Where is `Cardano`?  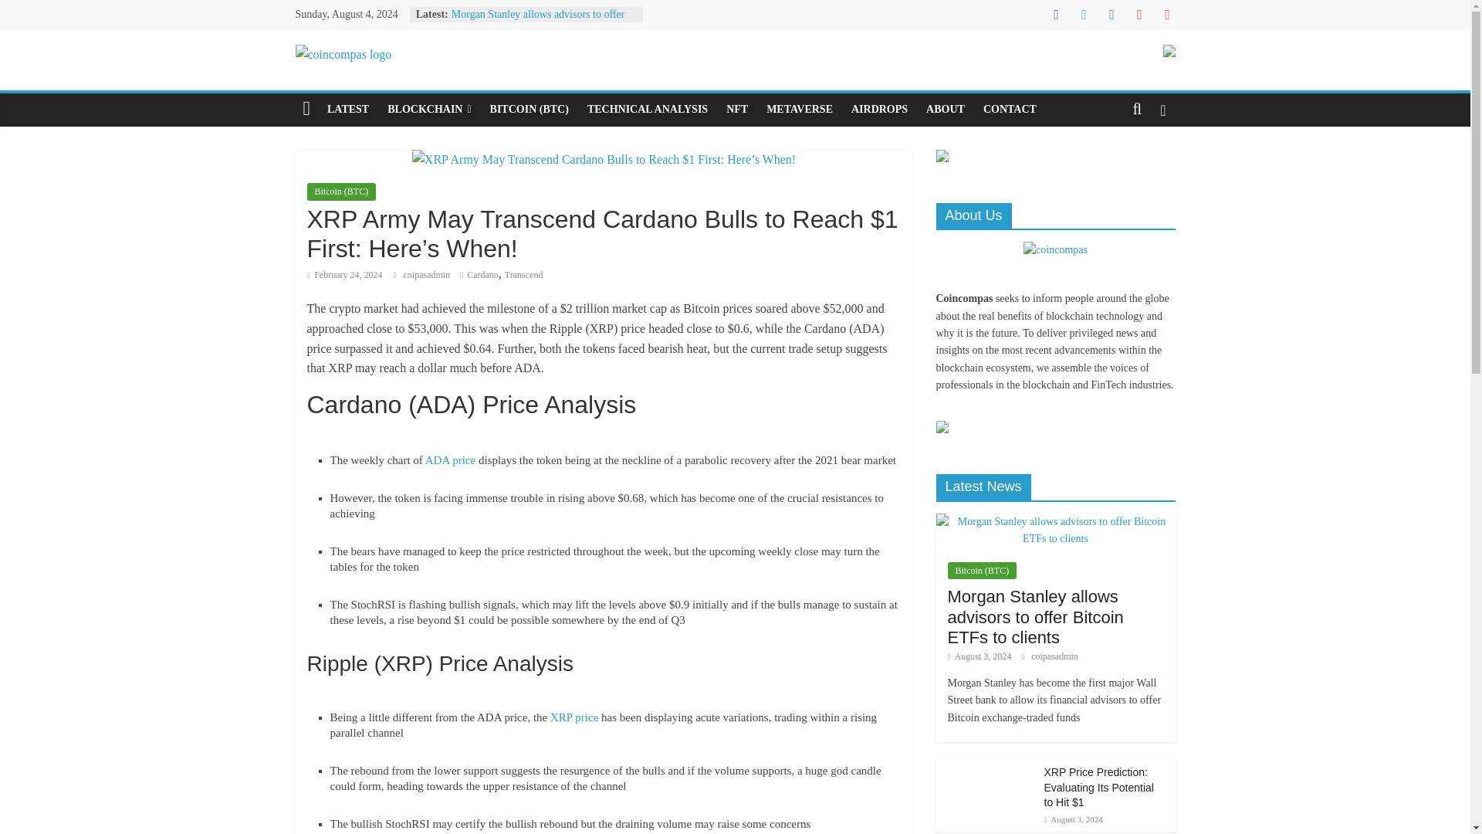
Cardano is located at coordinates (482, 274).